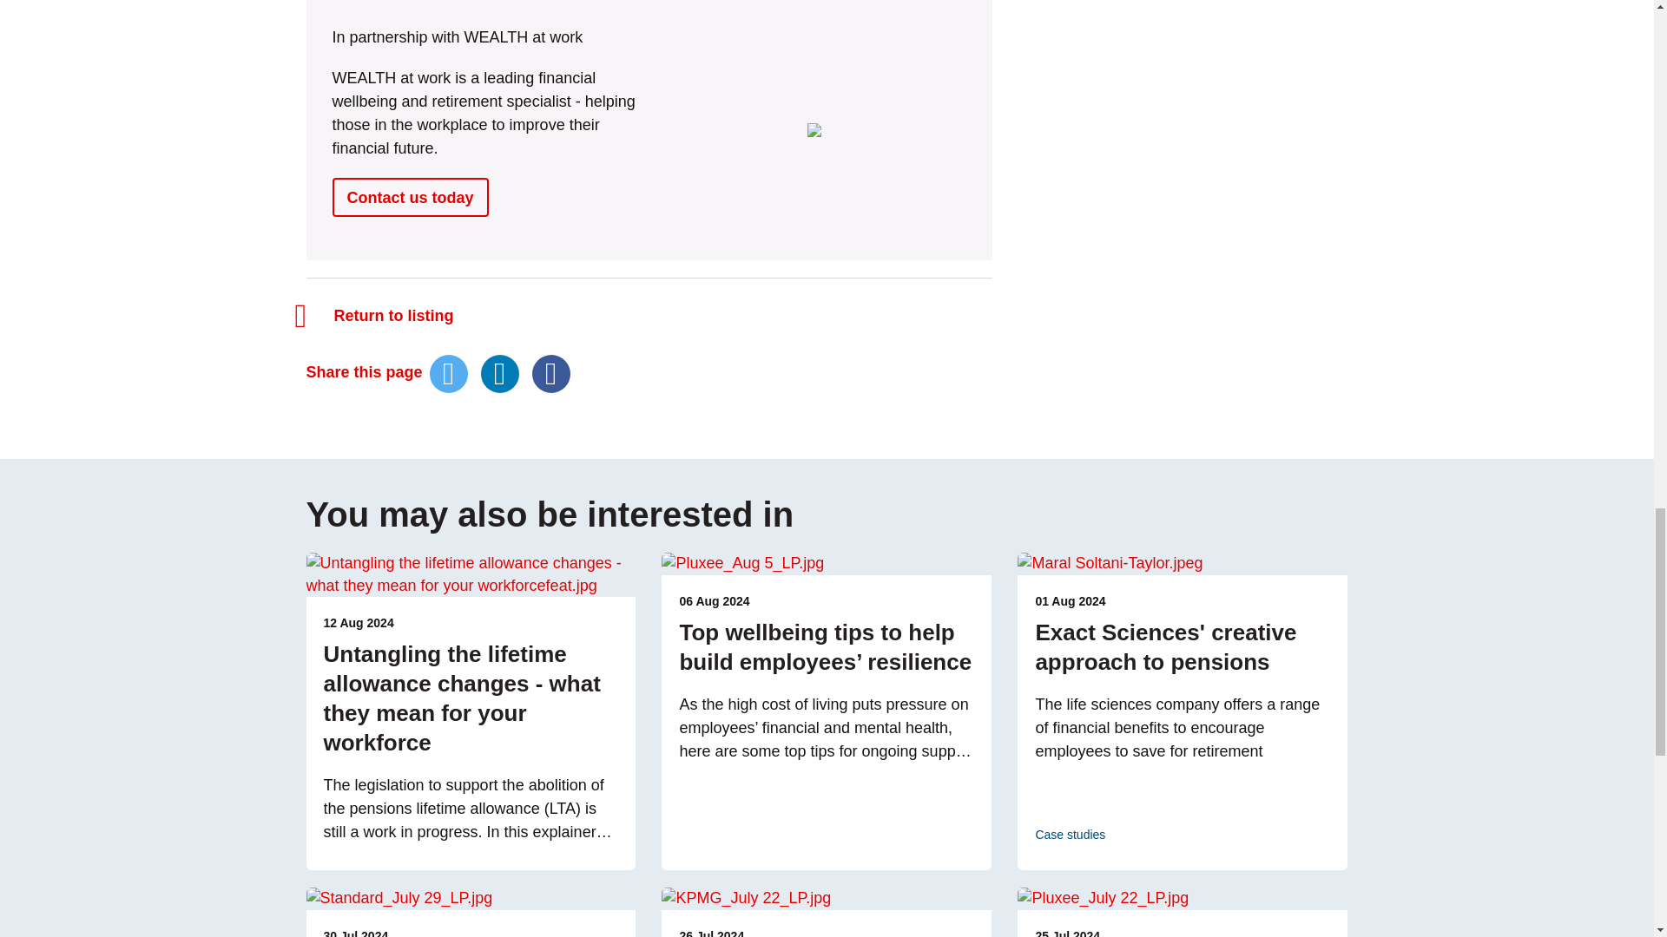 The width and height of the screenshot is (1667, 937). What do you see at coordinates (500, 373) in the screenshot?
I see `linkedin` at bounding box center [500, 373].